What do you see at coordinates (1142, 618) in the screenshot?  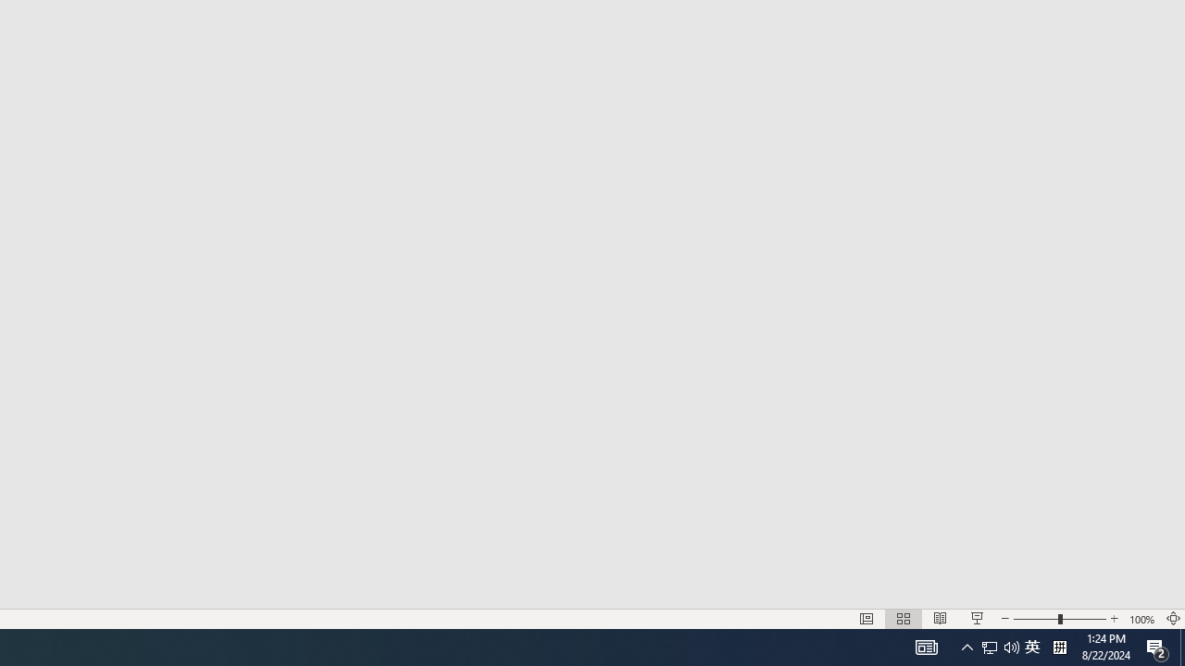 I see `Zoom 100%` at bounding box center [1142, 618].